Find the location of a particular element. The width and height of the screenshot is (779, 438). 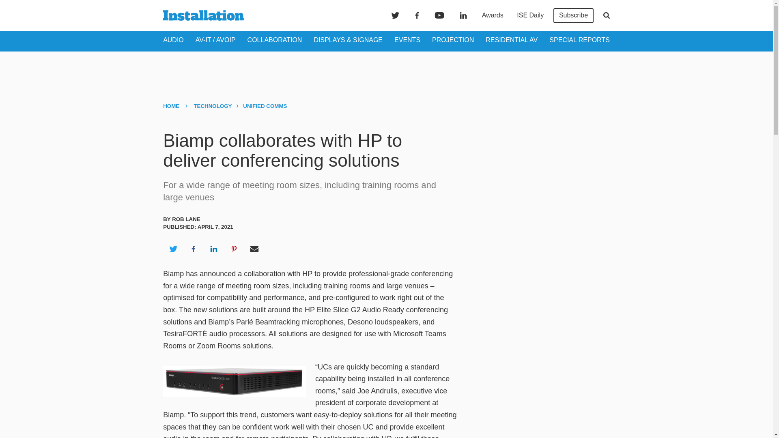

AUDIO is located at coordinates (173, 40).